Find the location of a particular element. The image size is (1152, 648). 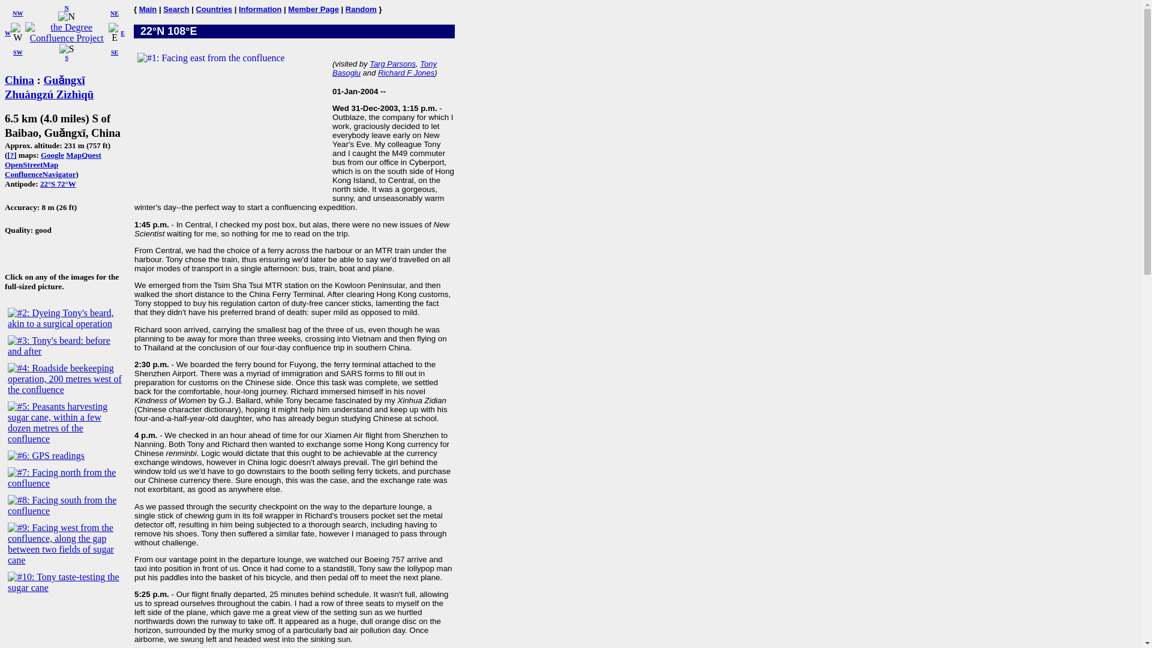

MapQuest is located at coordinates (83, 155).